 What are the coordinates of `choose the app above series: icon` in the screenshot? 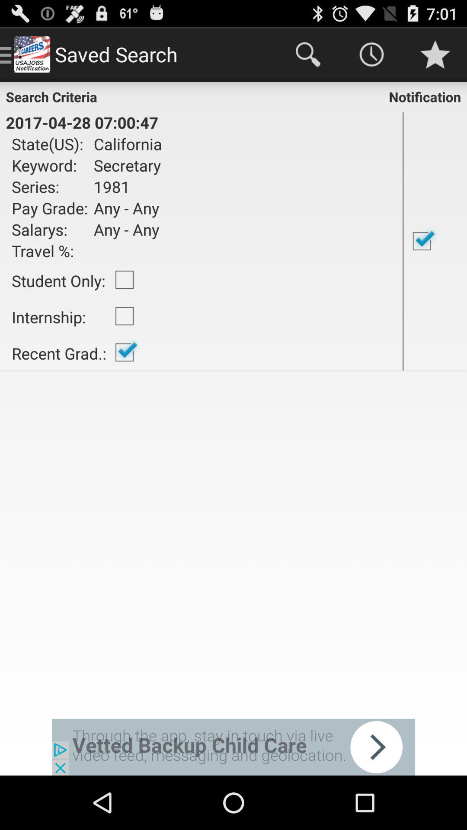 It's located at (125, 165).